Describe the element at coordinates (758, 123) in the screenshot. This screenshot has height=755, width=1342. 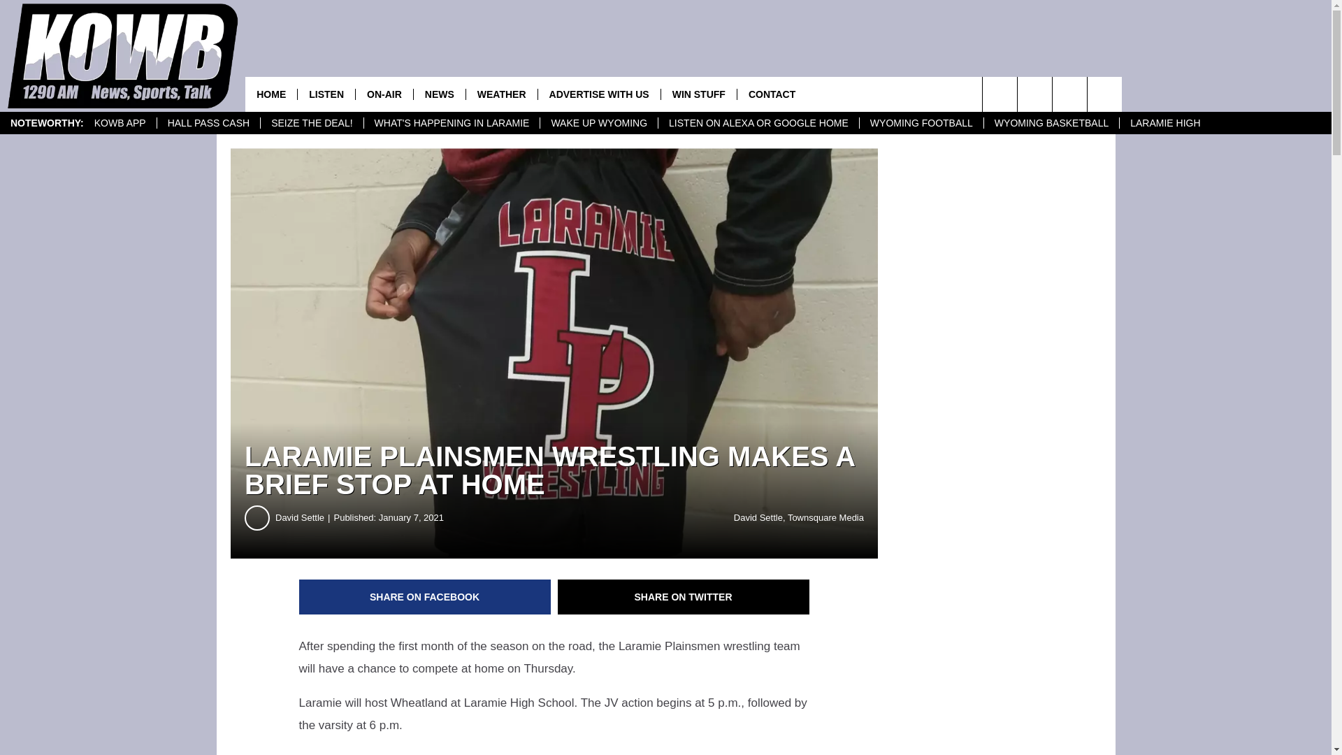
I see `LISTEN ON ALEXA OR GOOGLE HOME` at that location.